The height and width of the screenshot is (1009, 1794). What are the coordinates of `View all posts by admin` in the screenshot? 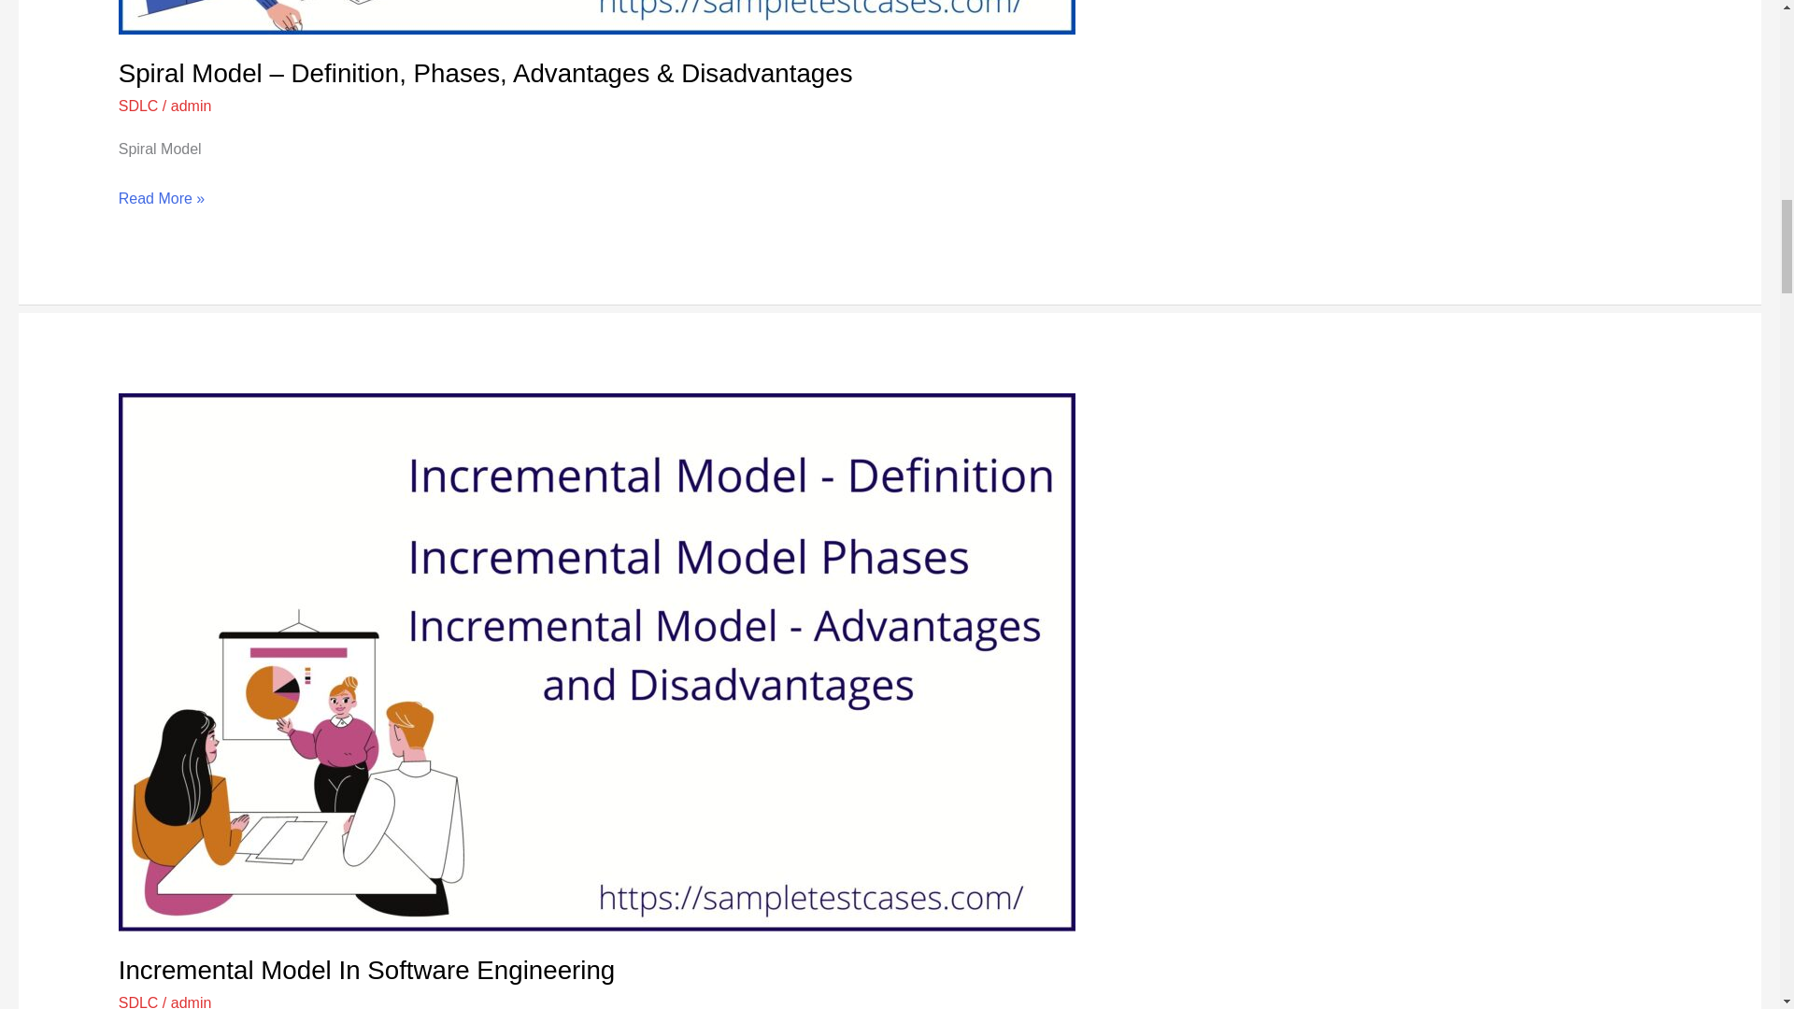 It's located at (191, 106).